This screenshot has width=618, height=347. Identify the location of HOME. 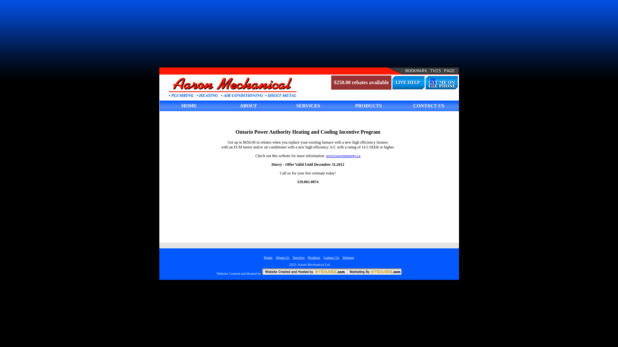
(189, 105).